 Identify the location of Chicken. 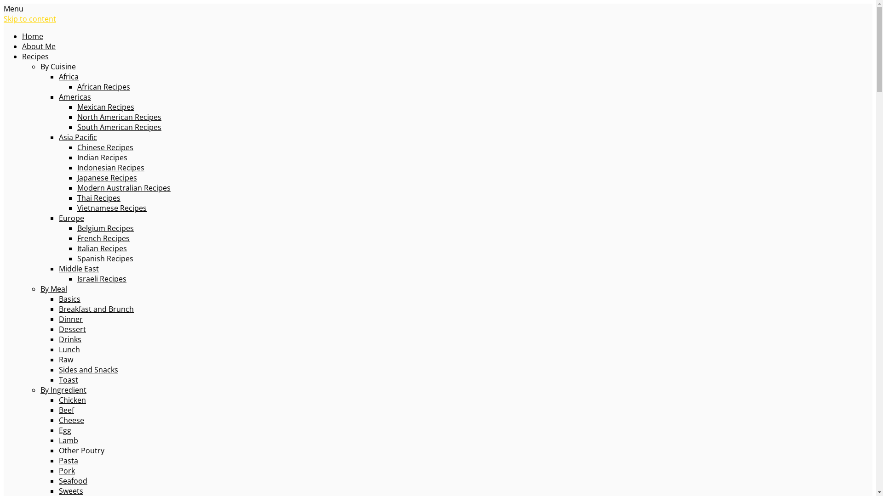
(73, 400).